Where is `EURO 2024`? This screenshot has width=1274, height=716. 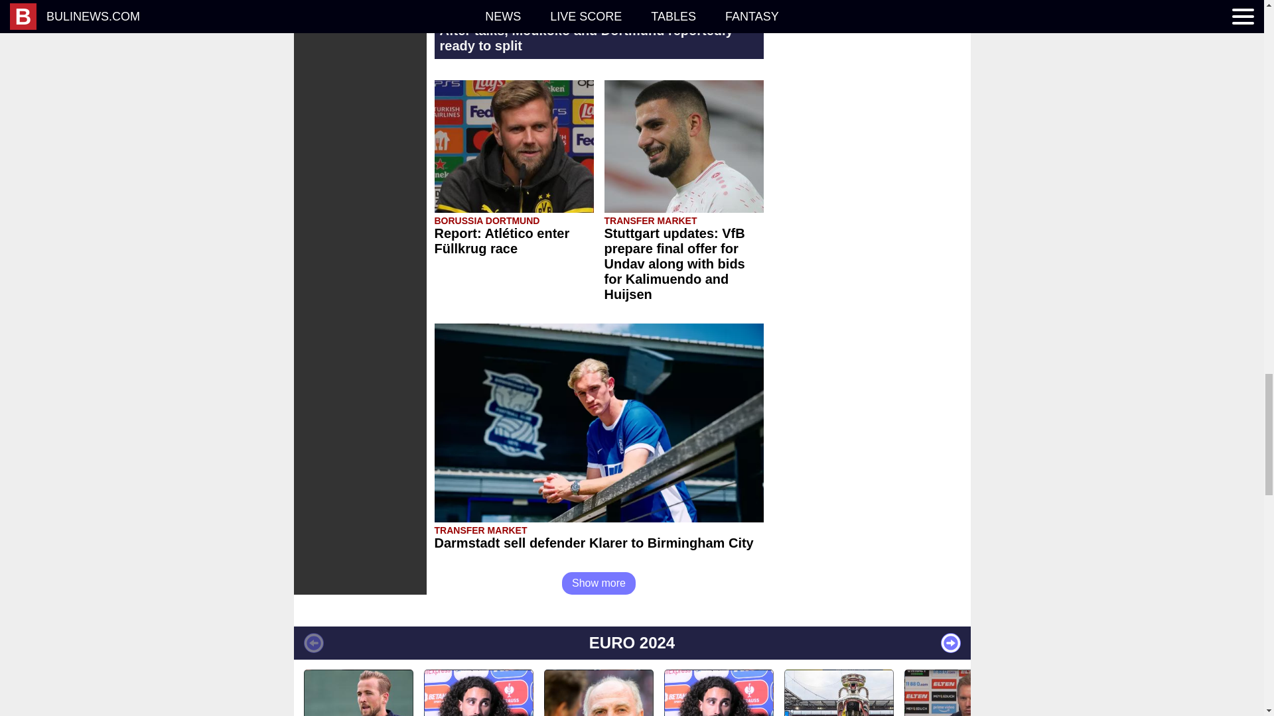
EURO 2024 is located at coordinates (631, 643).